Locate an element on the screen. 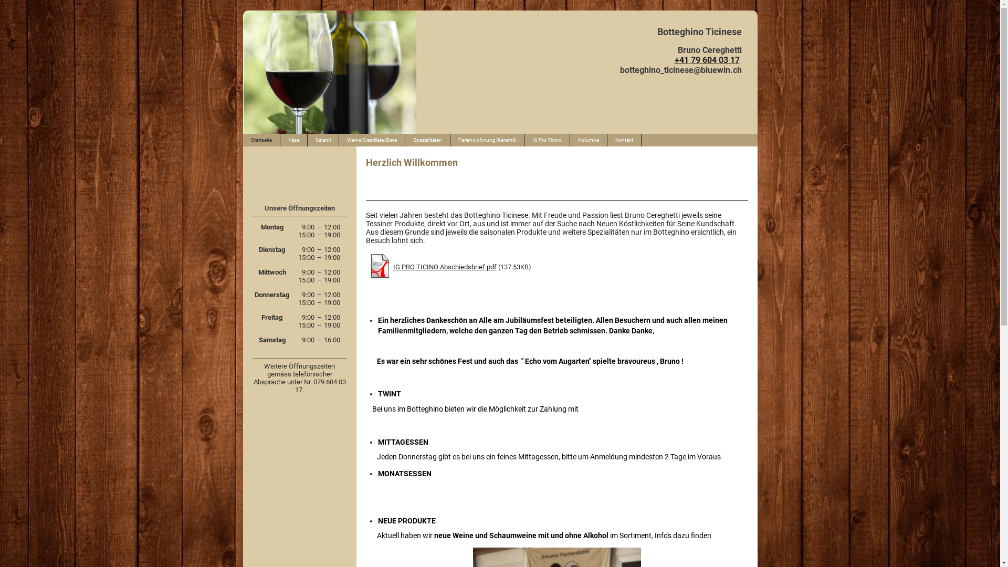 The width and height of the screenshot is (1008, 567).  79 604 03 17 is located at coordinates (714, 60).